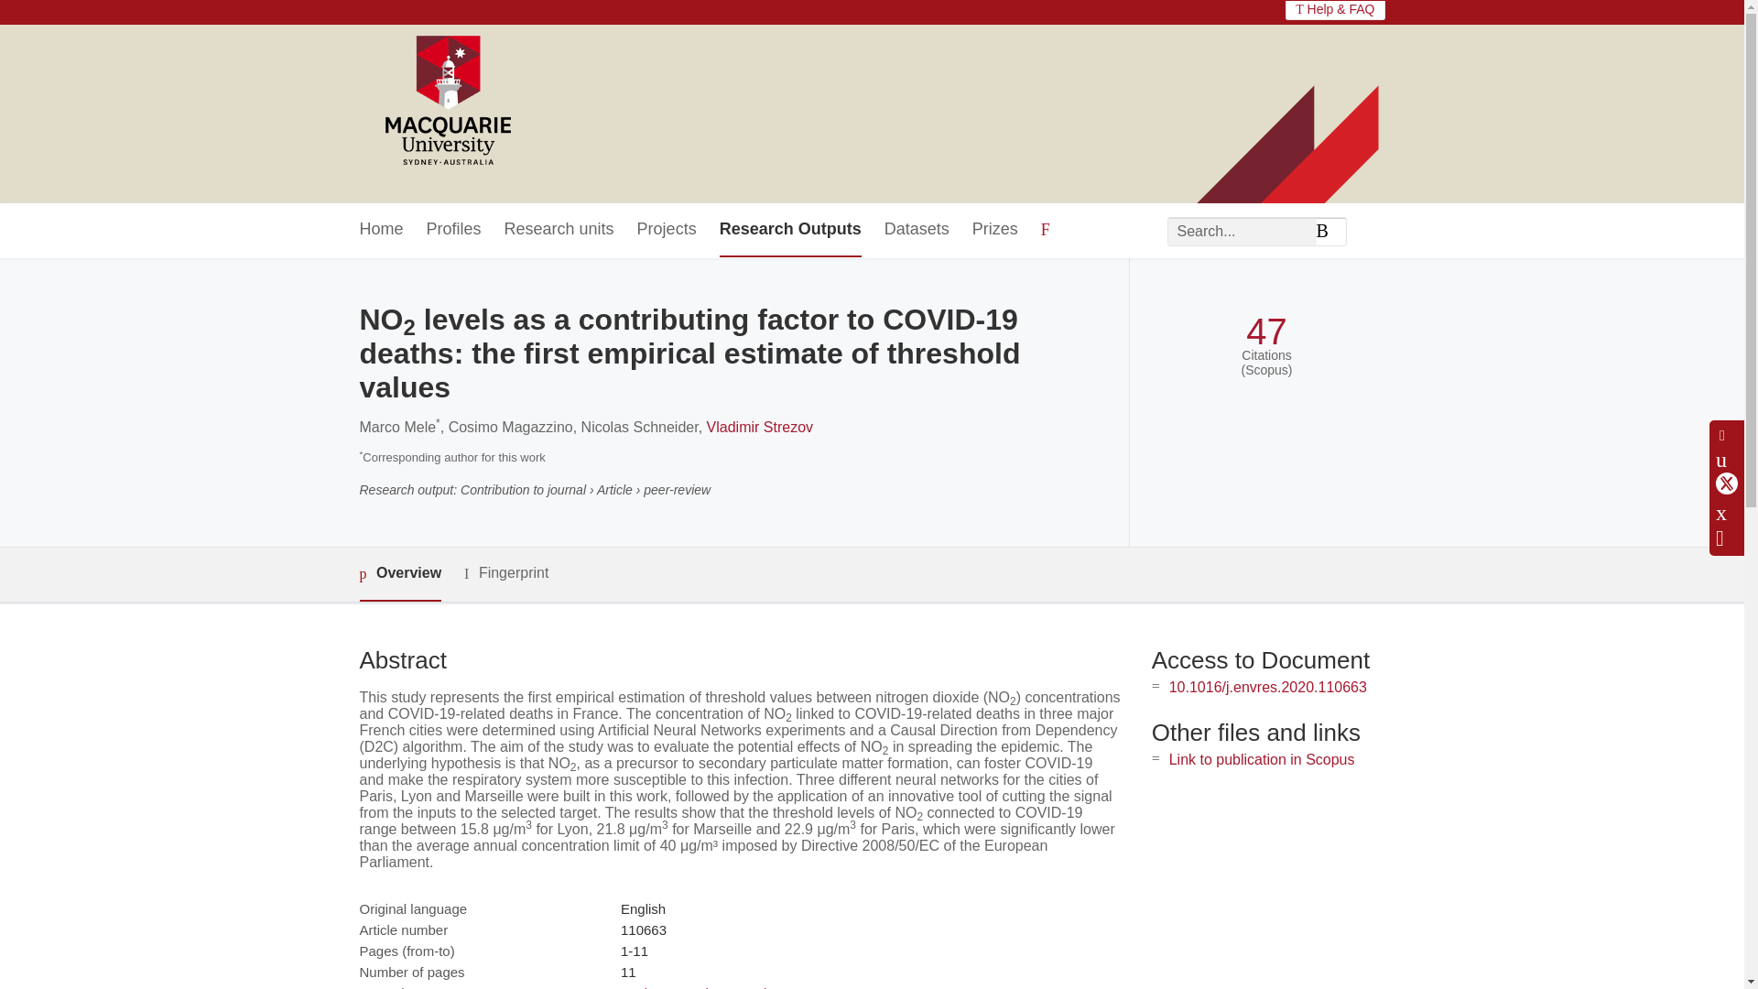 This screenshot has width=1758, height=989. I want to click on Fingerprint, so click(505, 573).